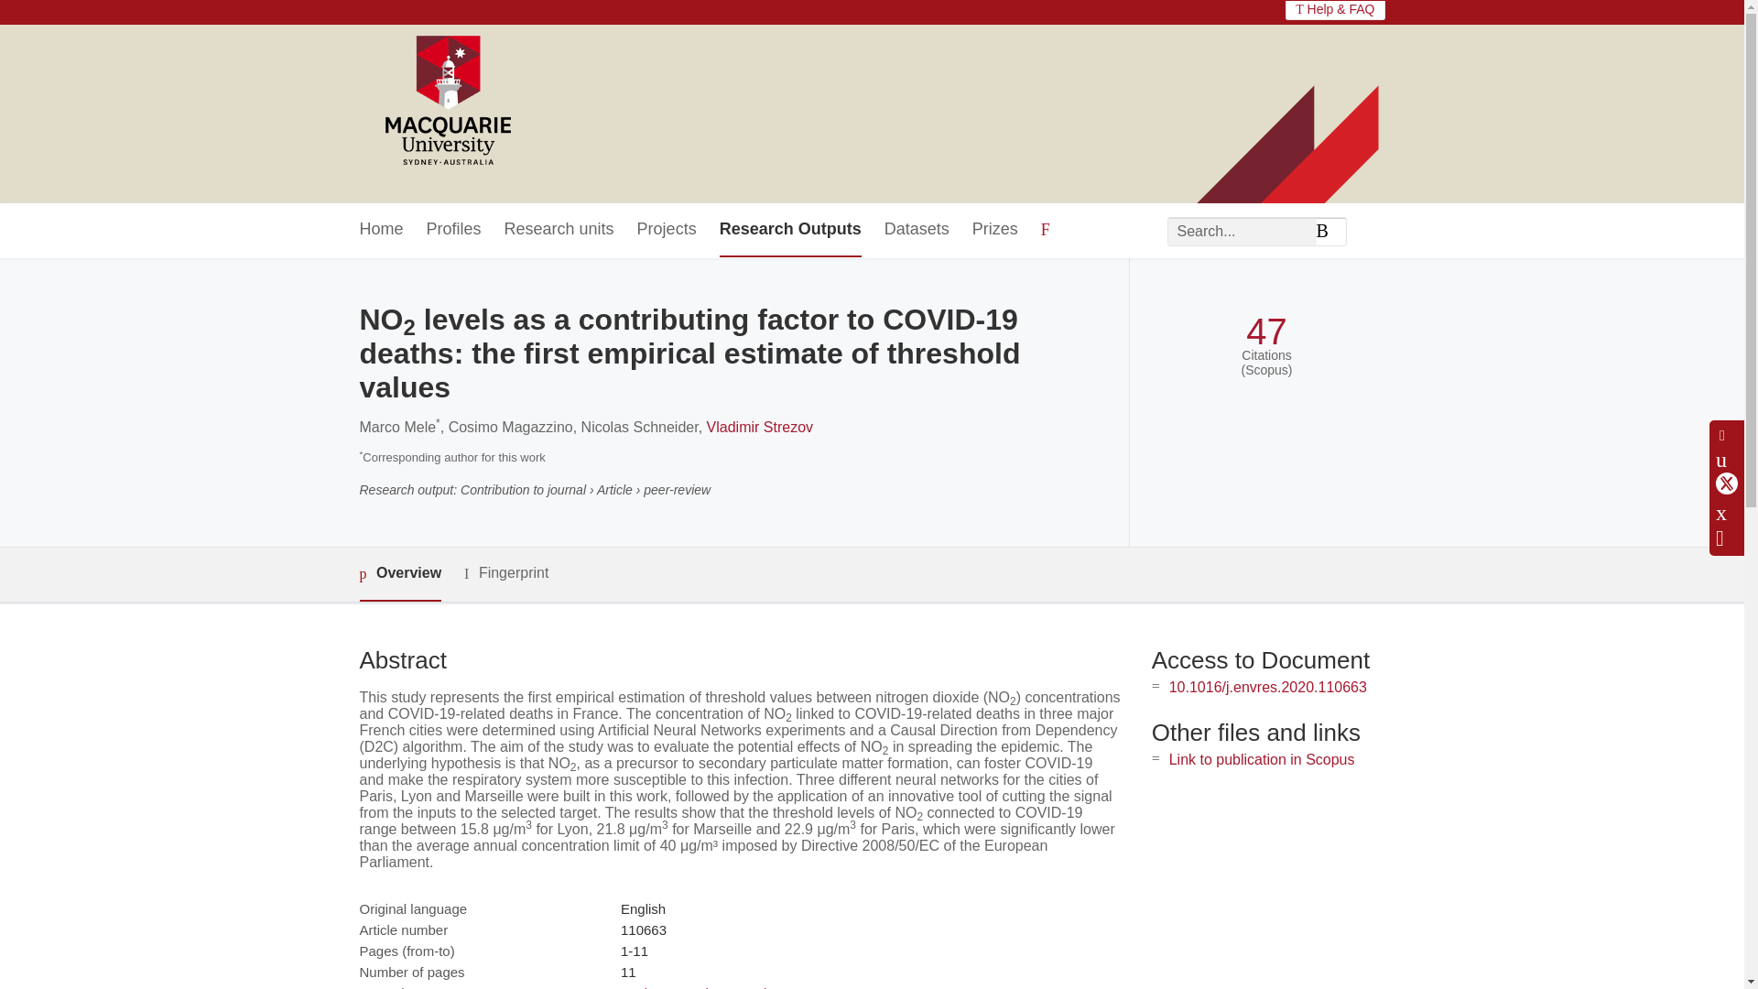 This screenshot has width=1758, height=989. I want to click on Fingerprint, so click(505, 573).